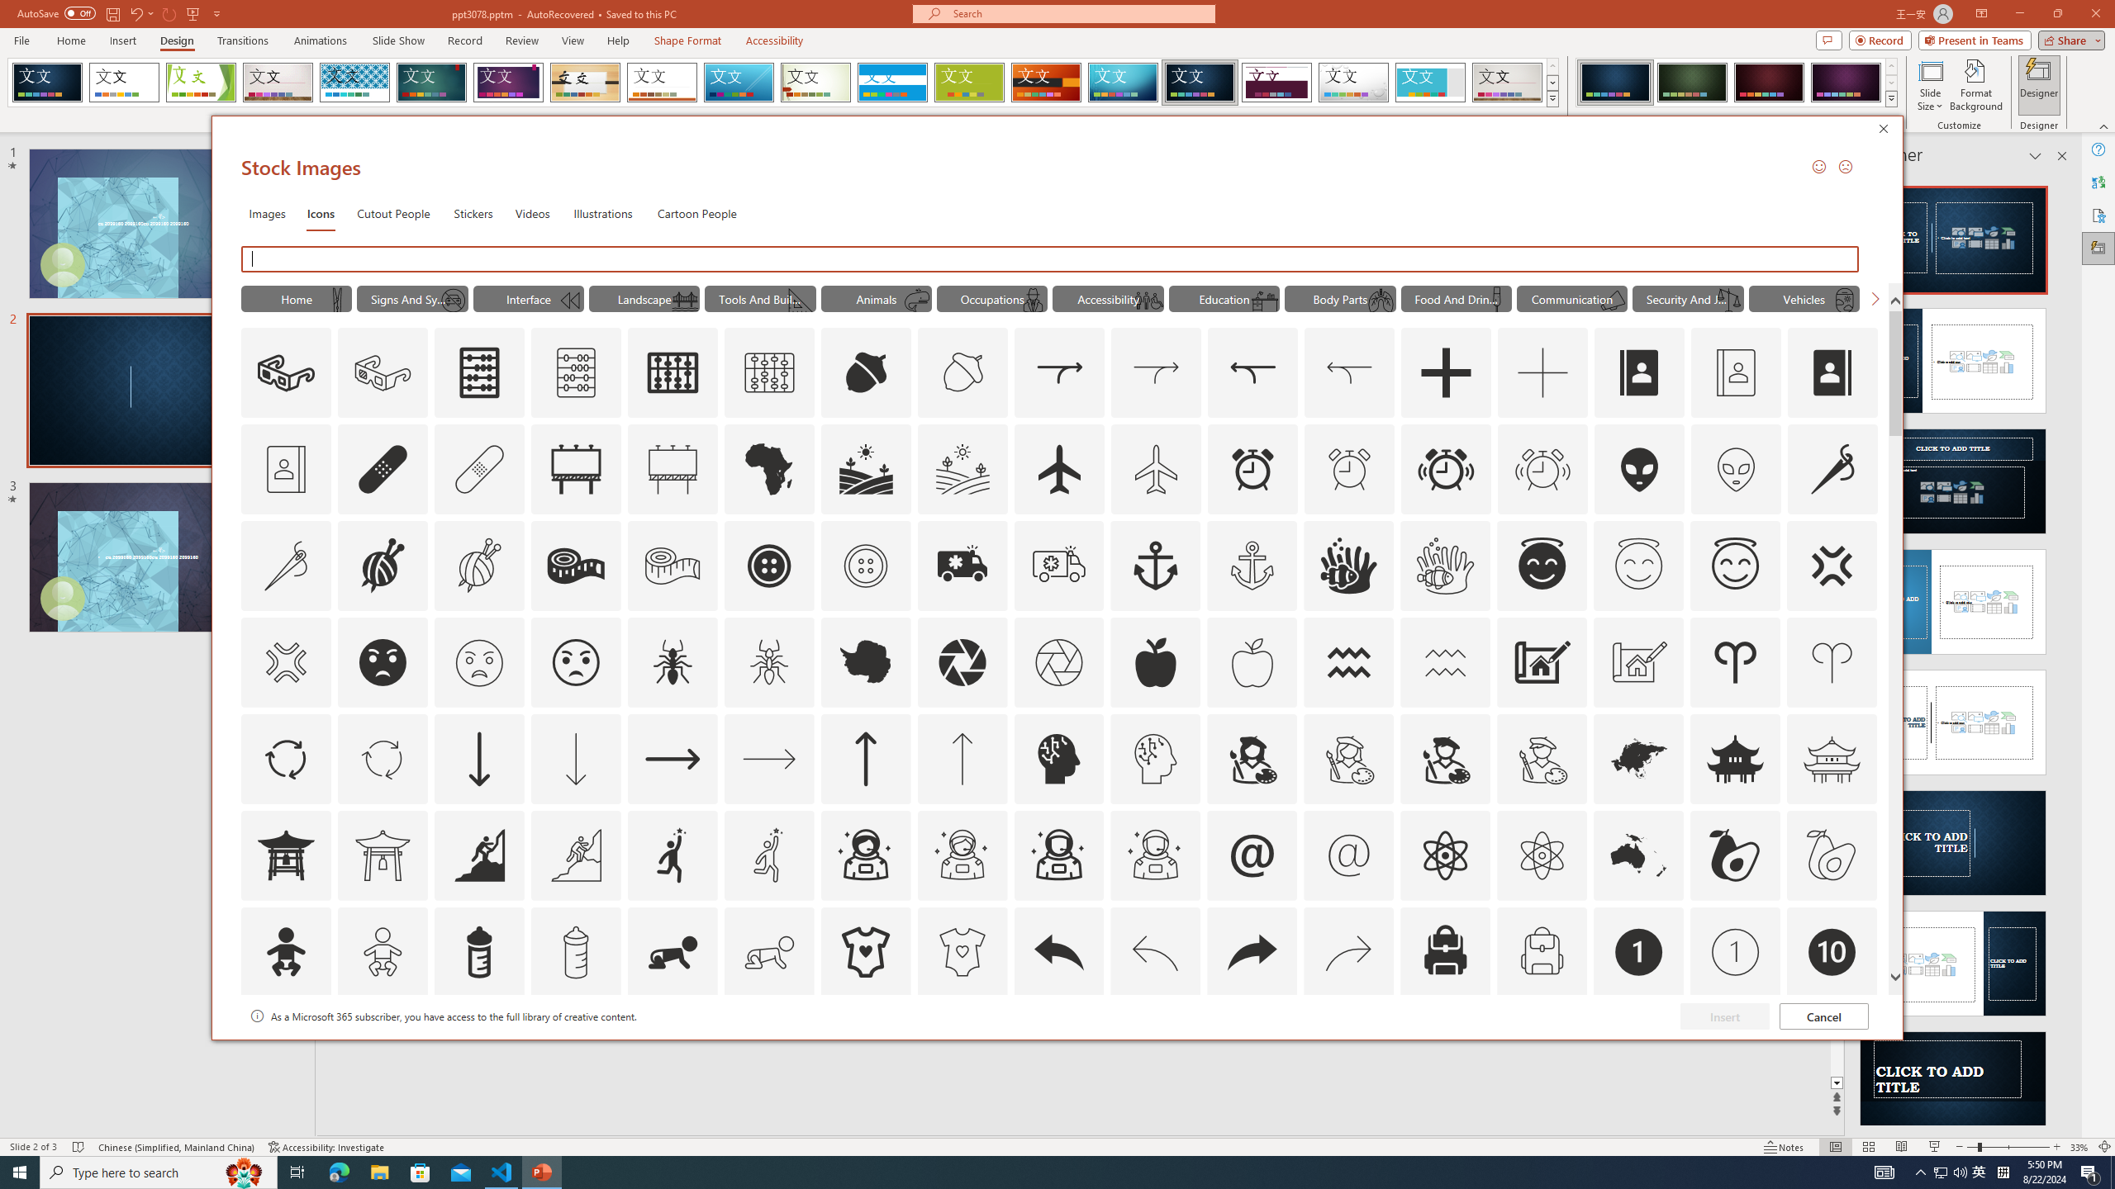  I want to click on AutomationID: Icons_Aperture_M, so click(1059, 662).